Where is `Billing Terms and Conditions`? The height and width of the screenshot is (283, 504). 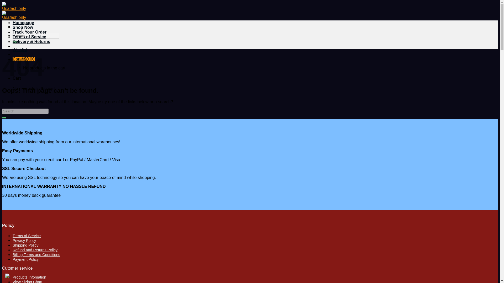 Billing Terms and Conditions is located at coordinates (36, 255).